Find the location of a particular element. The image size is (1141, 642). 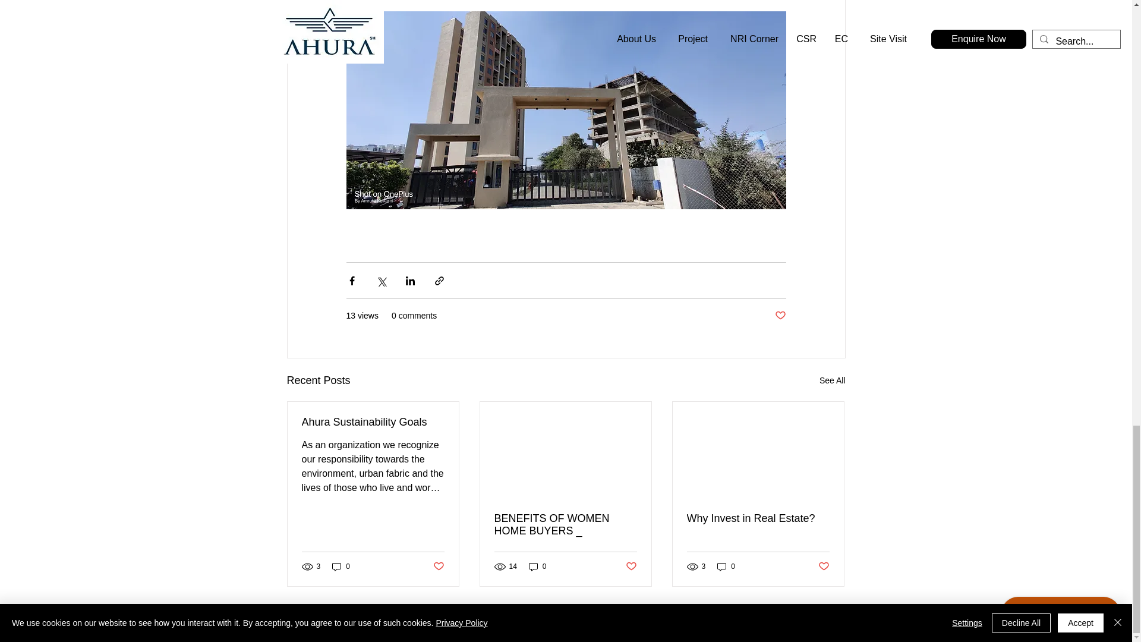

Ahura Sustainability Goals is located at coordinates (373, 422).